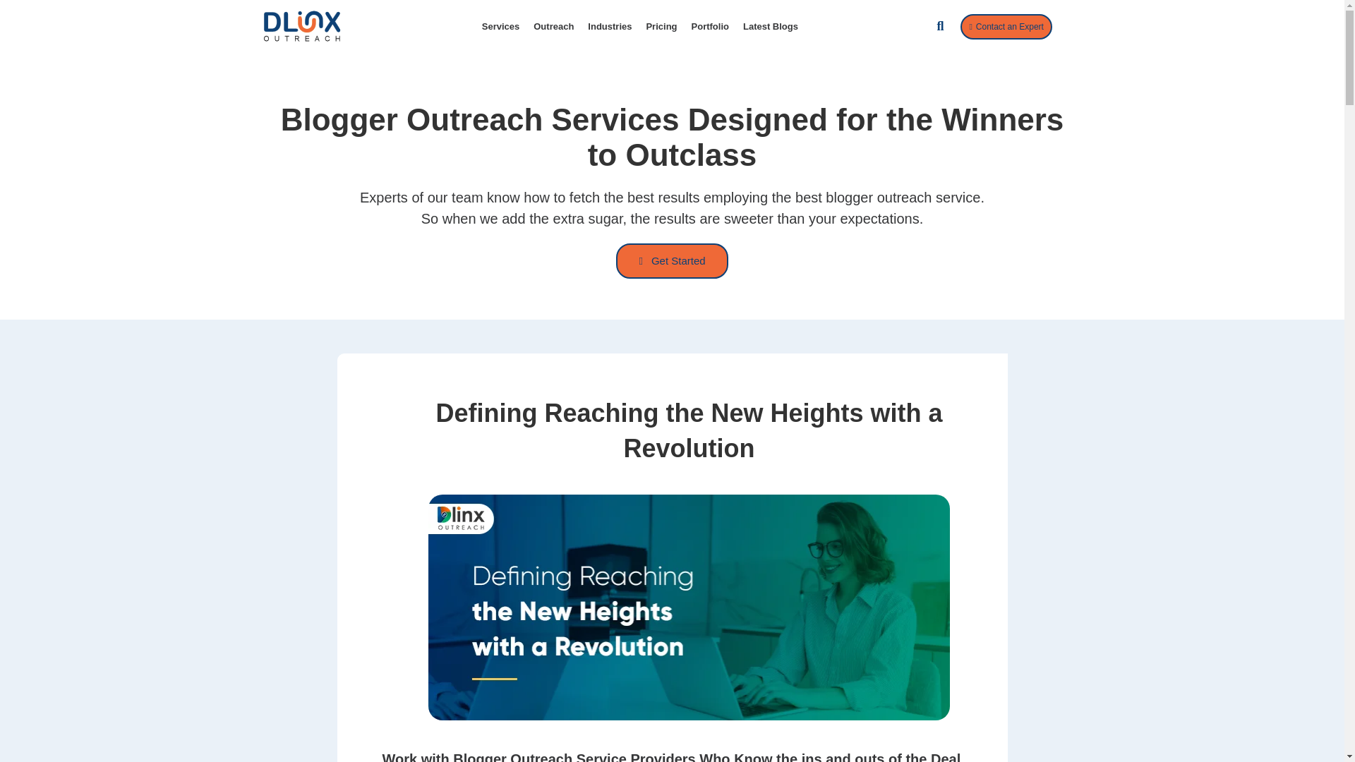  What do you see at coordinates (553, 27) in the screenshot?
I see `Outreach` at bounding box center [553, 27].